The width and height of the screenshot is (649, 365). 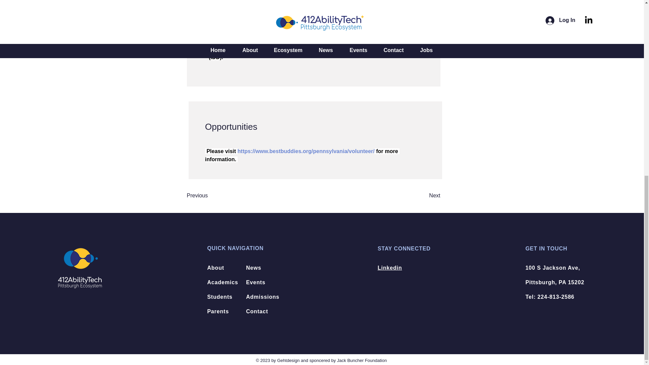 I want to click on Students, so click(x=220, y=297).